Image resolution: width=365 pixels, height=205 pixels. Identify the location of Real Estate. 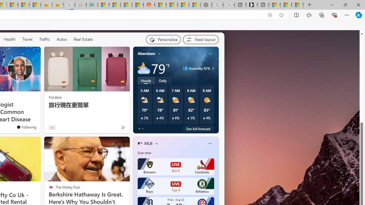
(83, 39).